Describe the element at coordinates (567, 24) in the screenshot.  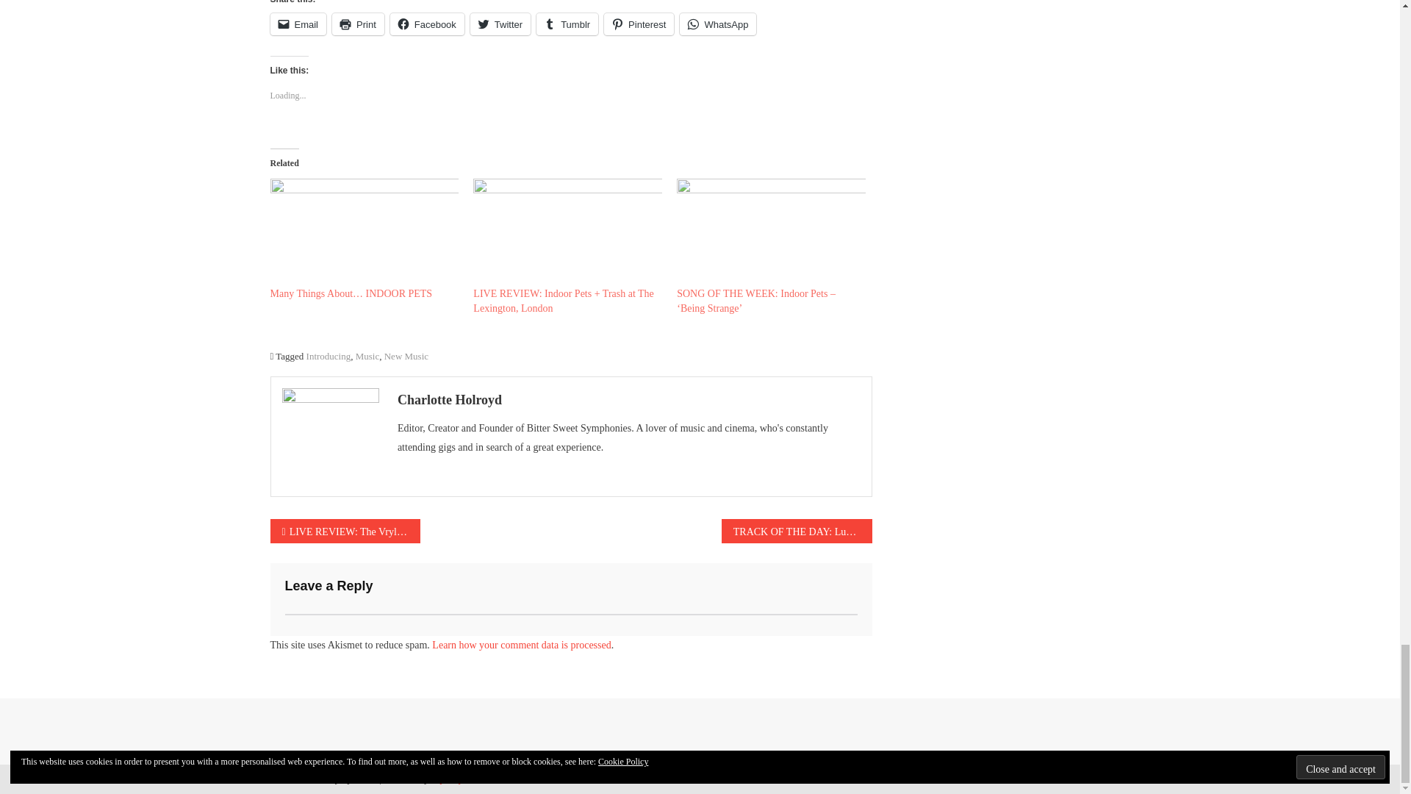
I see `Click to share on Tumblr` at that location.